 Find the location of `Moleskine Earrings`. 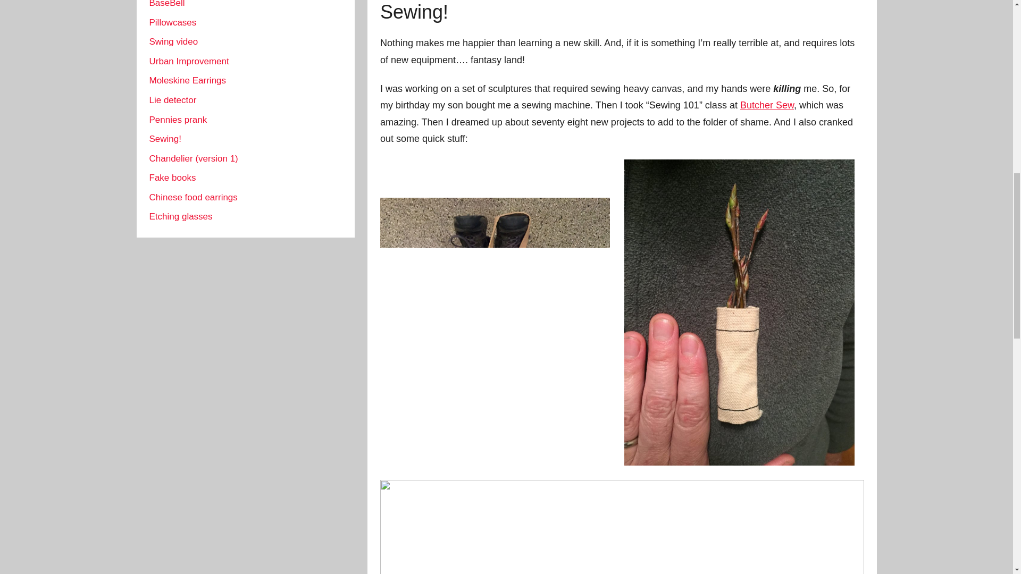

Moleskine Earrings is located at coordinates (187, 80).